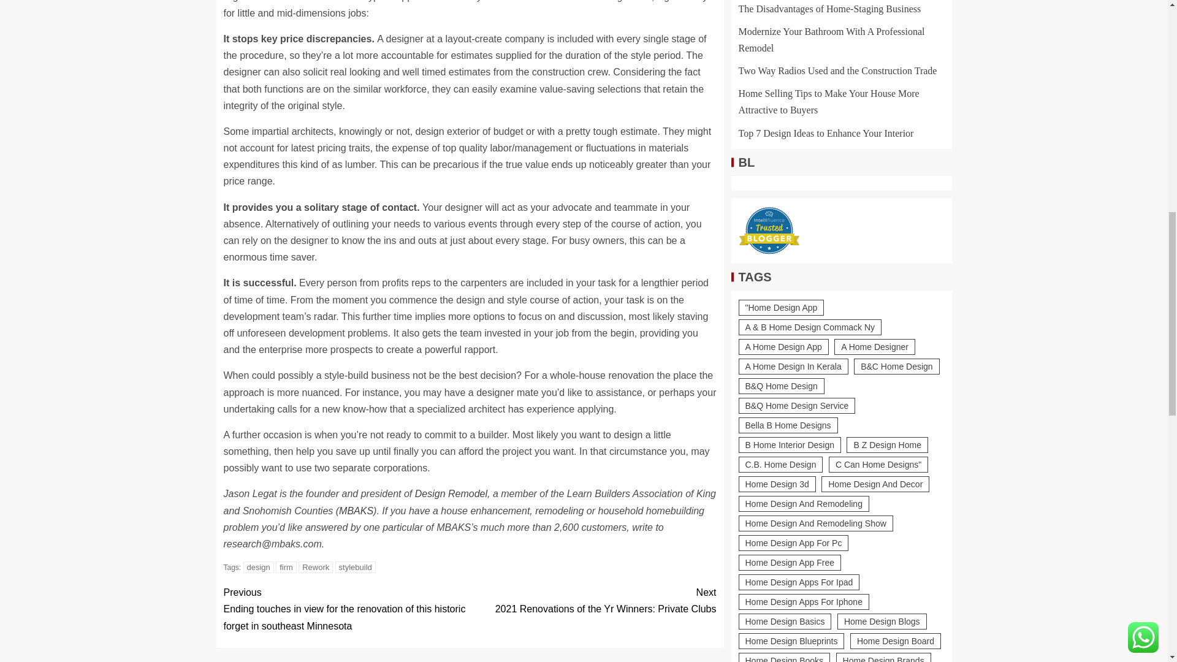  Describe the element at coordinates (316, 567) in the screenshot. I see `Rework` at that location.